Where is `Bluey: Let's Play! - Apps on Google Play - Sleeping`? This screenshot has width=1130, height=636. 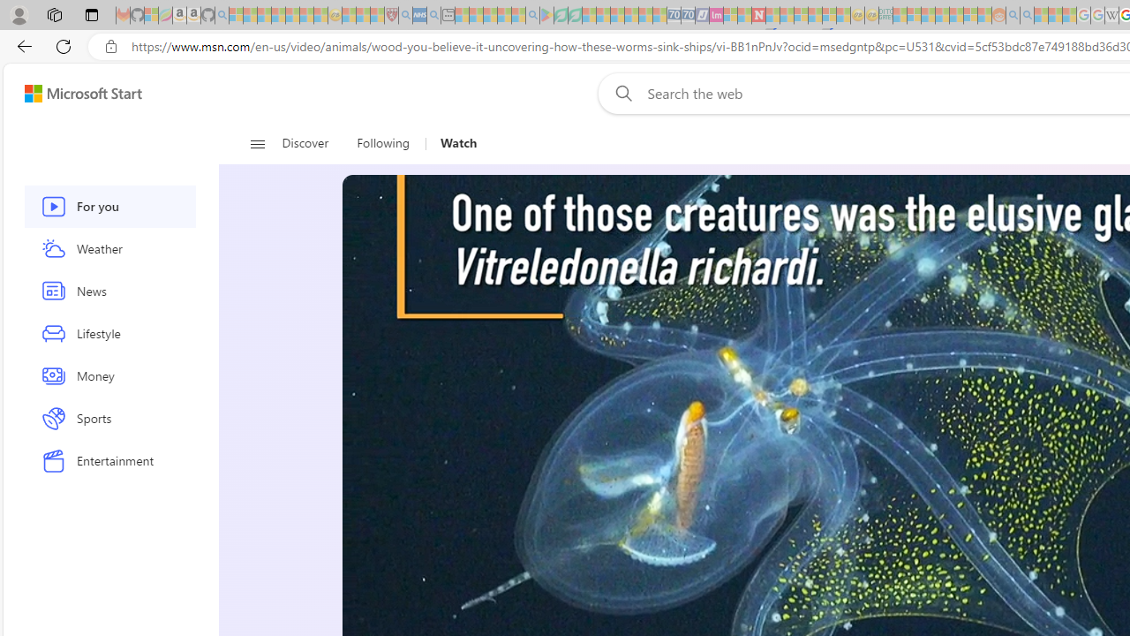
Bluey: Let's Play! - Apps on Google Play - Sleeping is located at coordinates (546, 16).